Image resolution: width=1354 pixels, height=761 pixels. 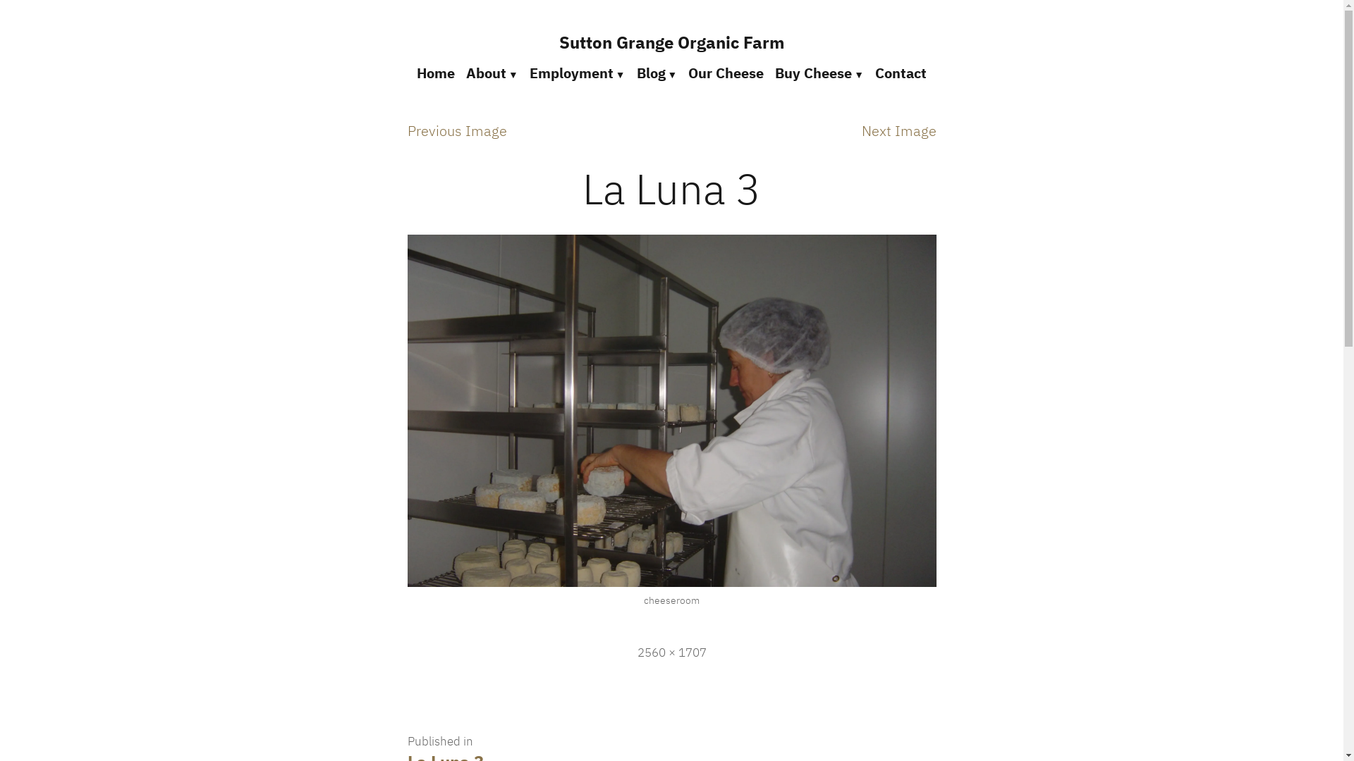 What do you see at coordinates (899, 131) in the screenshot?
I see `Next Image` at bounding box center [899, 131].